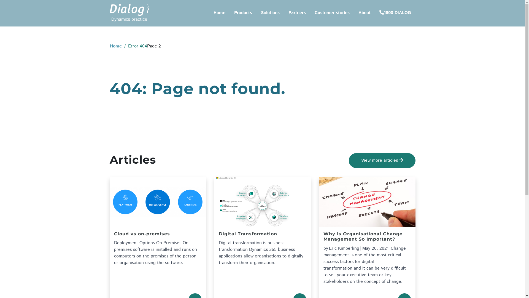 The image size is (529, 298). Describe the element at coordinates (158, 236) in the screenshot. I see `Cloud vs on-premises` at that location.